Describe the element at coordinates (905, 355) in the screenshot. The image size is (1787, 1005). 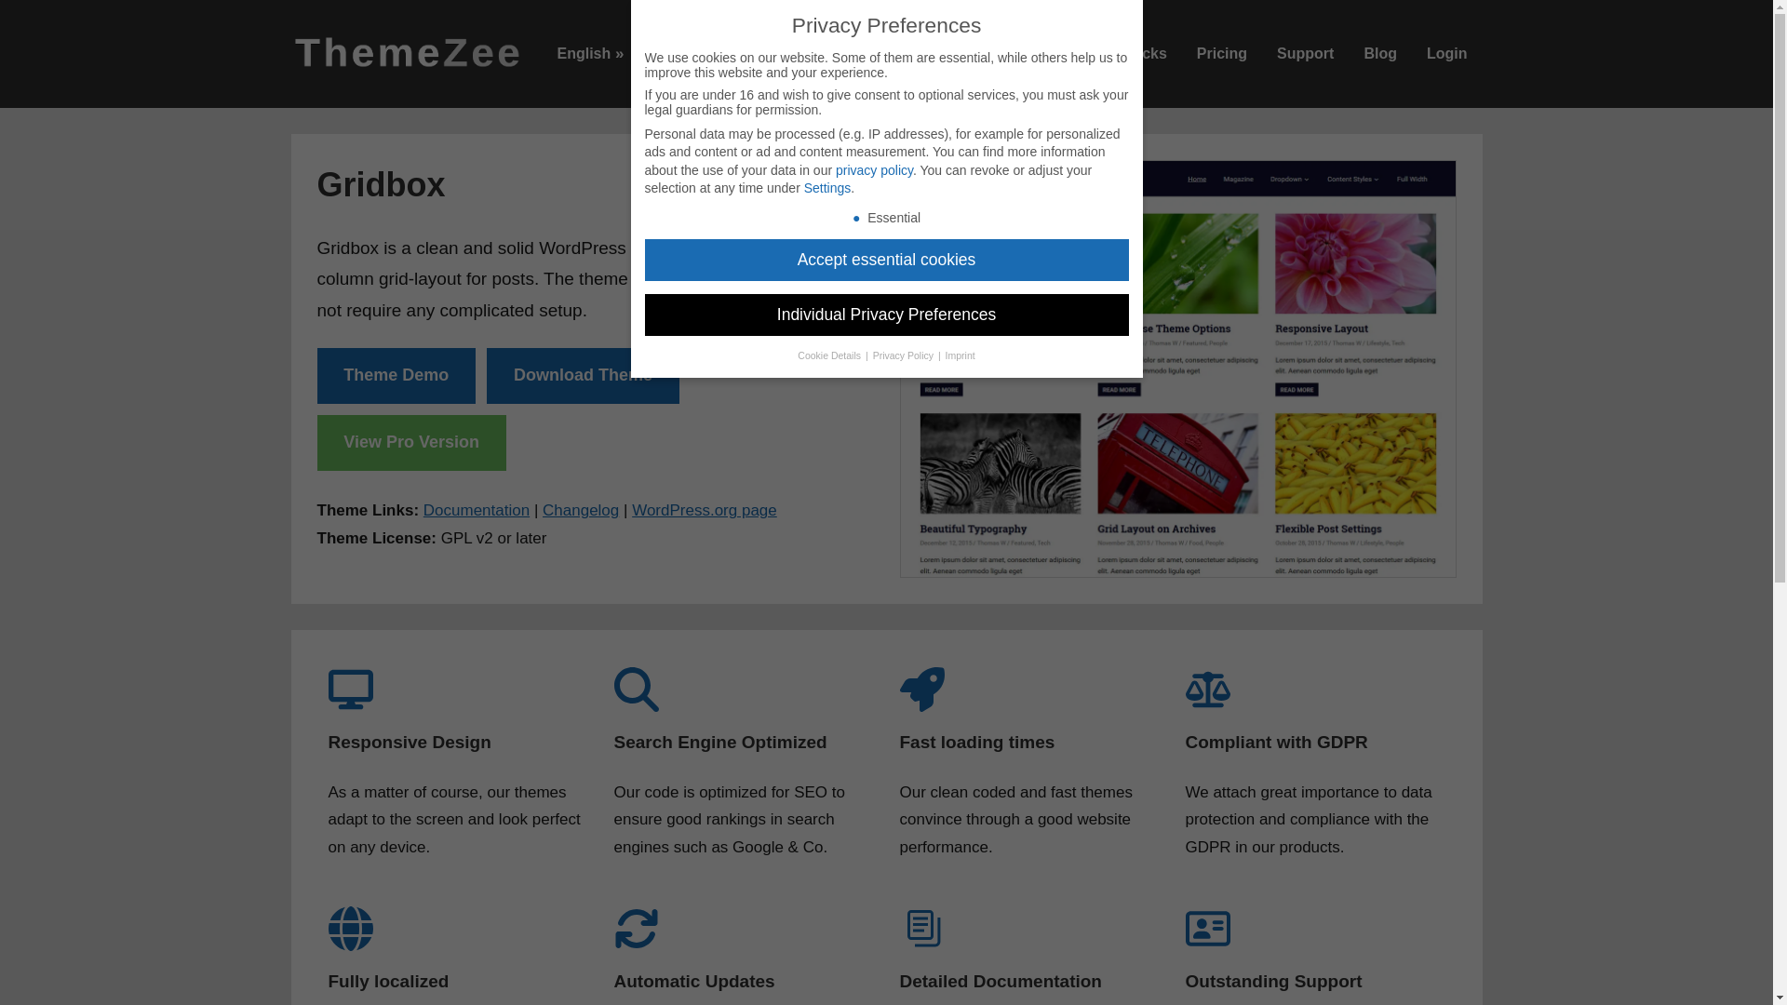
I see `Privacy Policy` at that location.